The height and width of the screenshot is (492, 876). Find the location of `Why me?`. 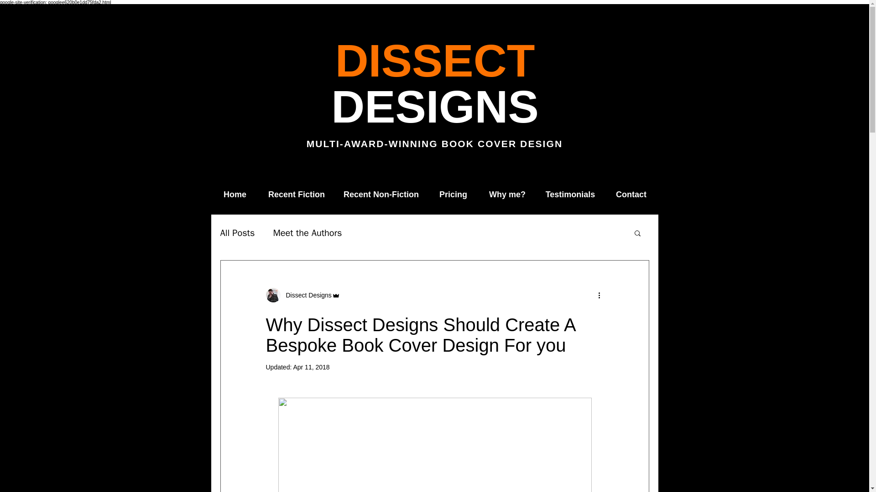

Why me? is located at coordinates (507, 194).